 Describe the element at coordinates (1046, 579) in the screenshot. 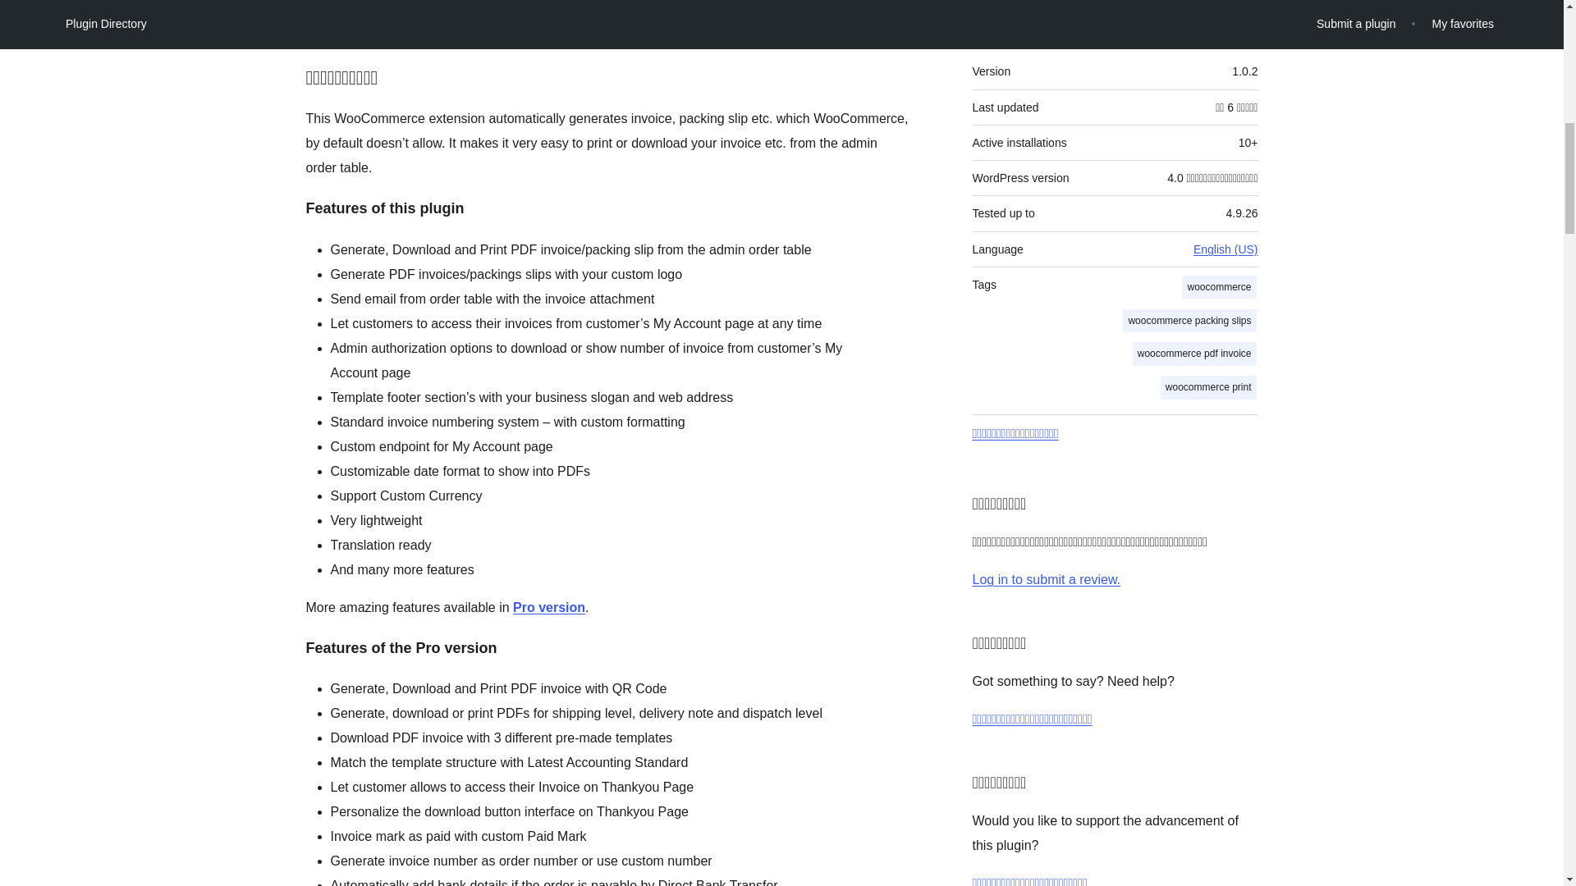

I see `Log in to WordPress.org` at that location.